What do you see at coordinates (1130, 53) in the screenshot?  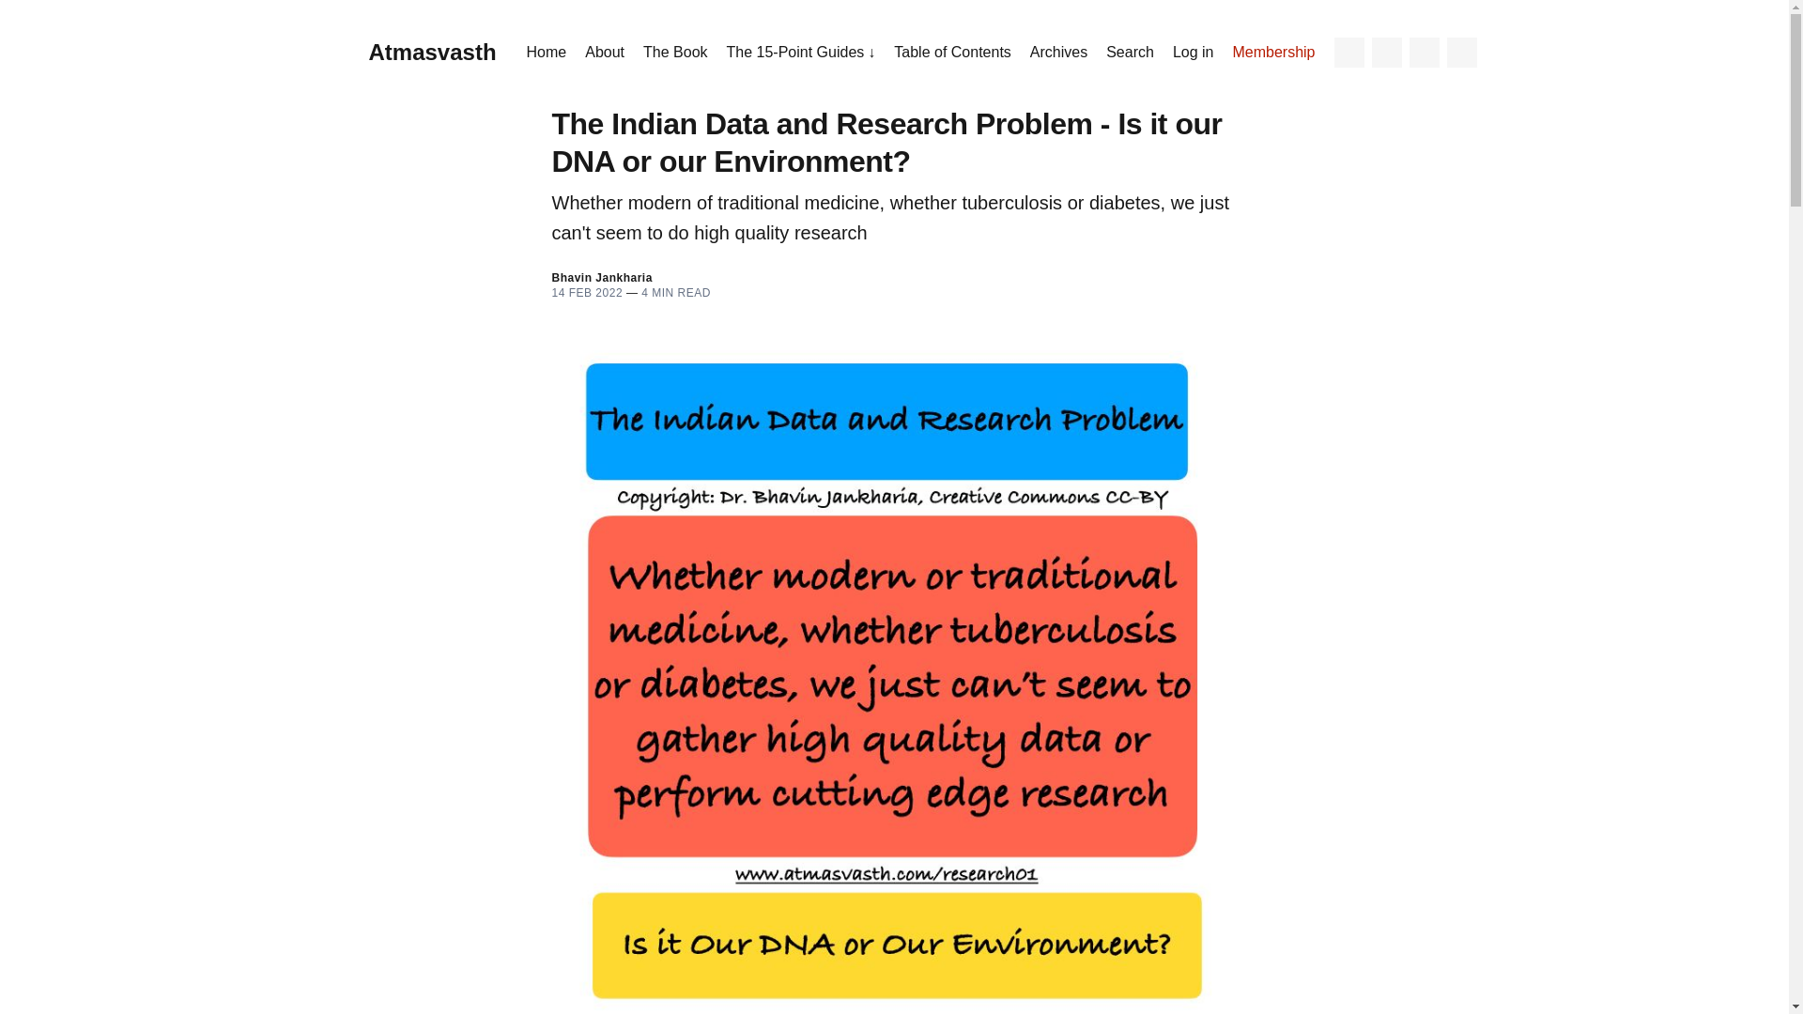 I see `Search` at bounding box center [1130, 53].